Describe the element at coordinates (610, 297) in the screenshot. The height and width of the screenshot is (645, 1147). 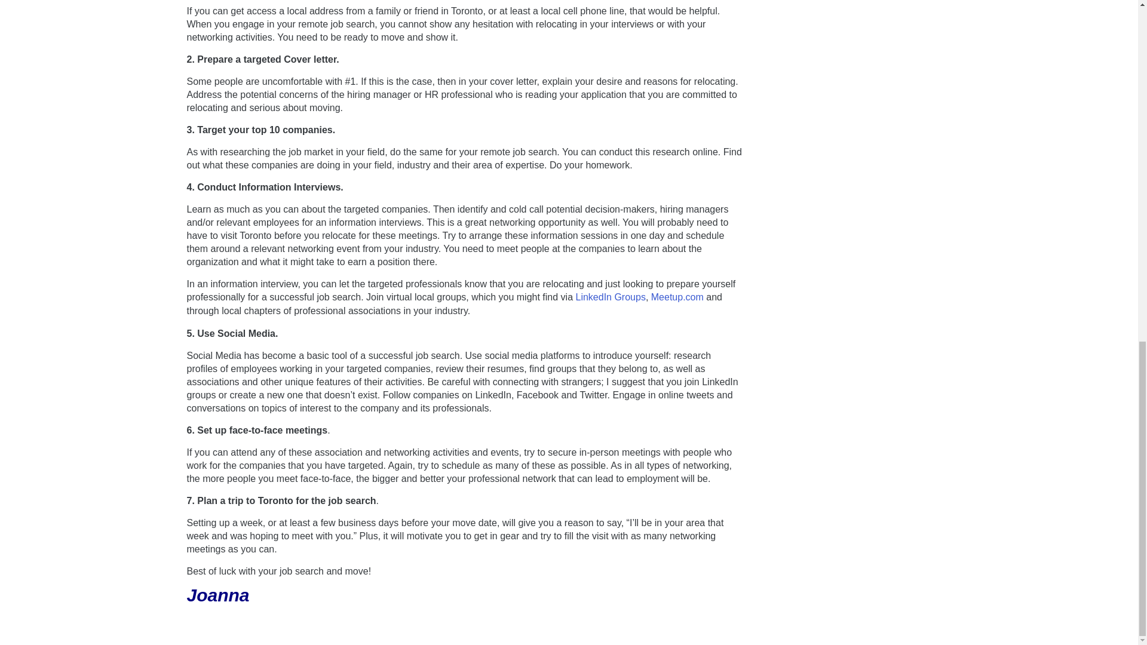
I see `LinkedIn Groups` at that location.